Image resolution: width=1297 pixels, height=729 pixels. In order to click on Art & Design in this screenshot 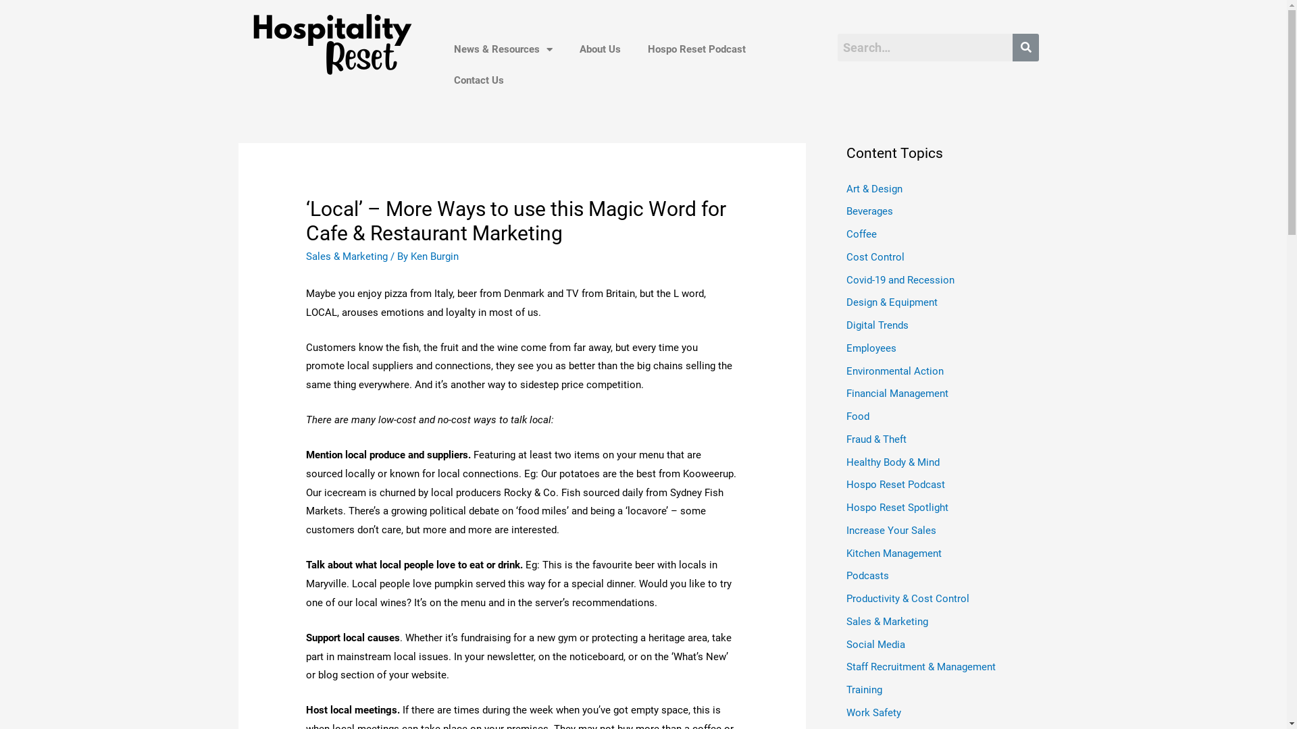, I will do `click(874, 188)`.